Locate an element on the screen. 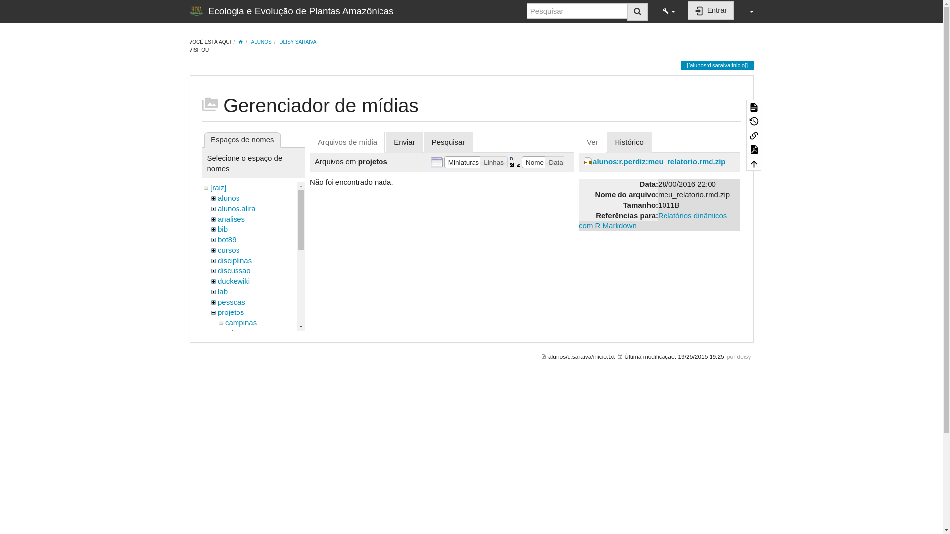 This screenshot has width=950, height=534. disciplinas is located at coordinates (235, 260).